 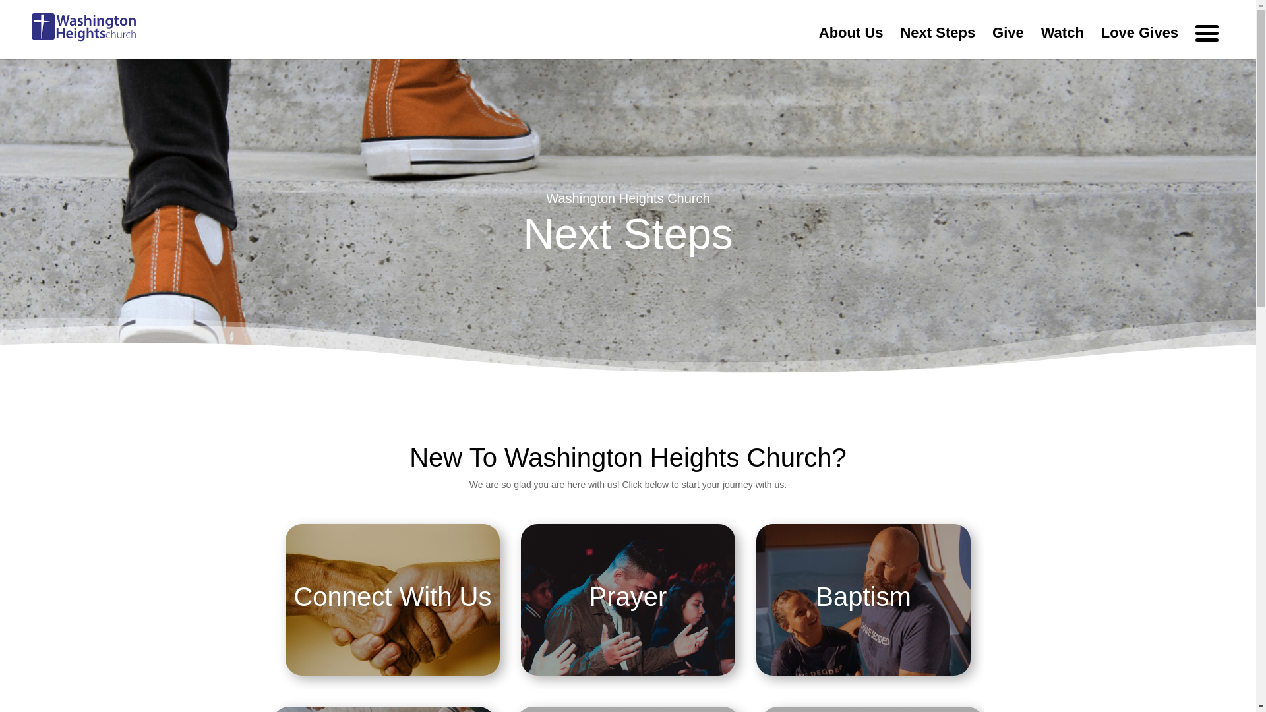 What do you see at coordinates (1008, 44) in the screenshot?
I see `Give` at bounding box center [1008, 44].